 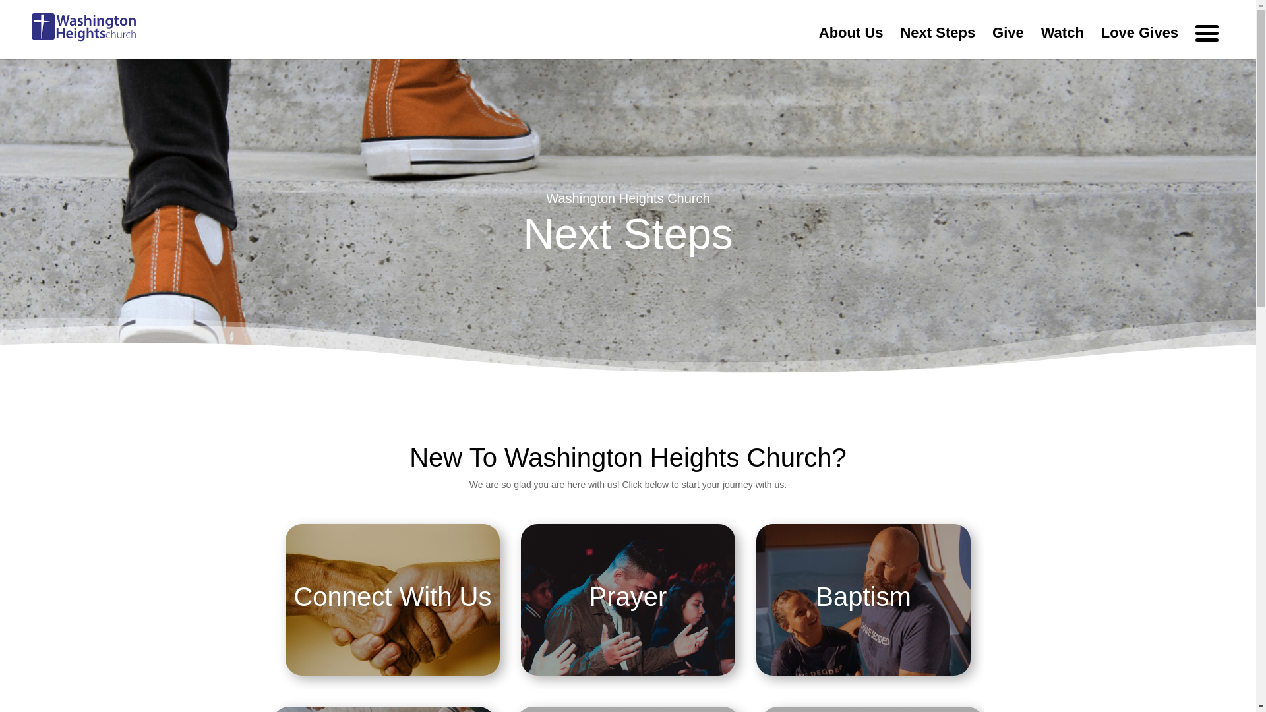 What do you see at coordinates (1008, 44) in the screenshot?
I see `Give` at bounding box center [1008, 44].